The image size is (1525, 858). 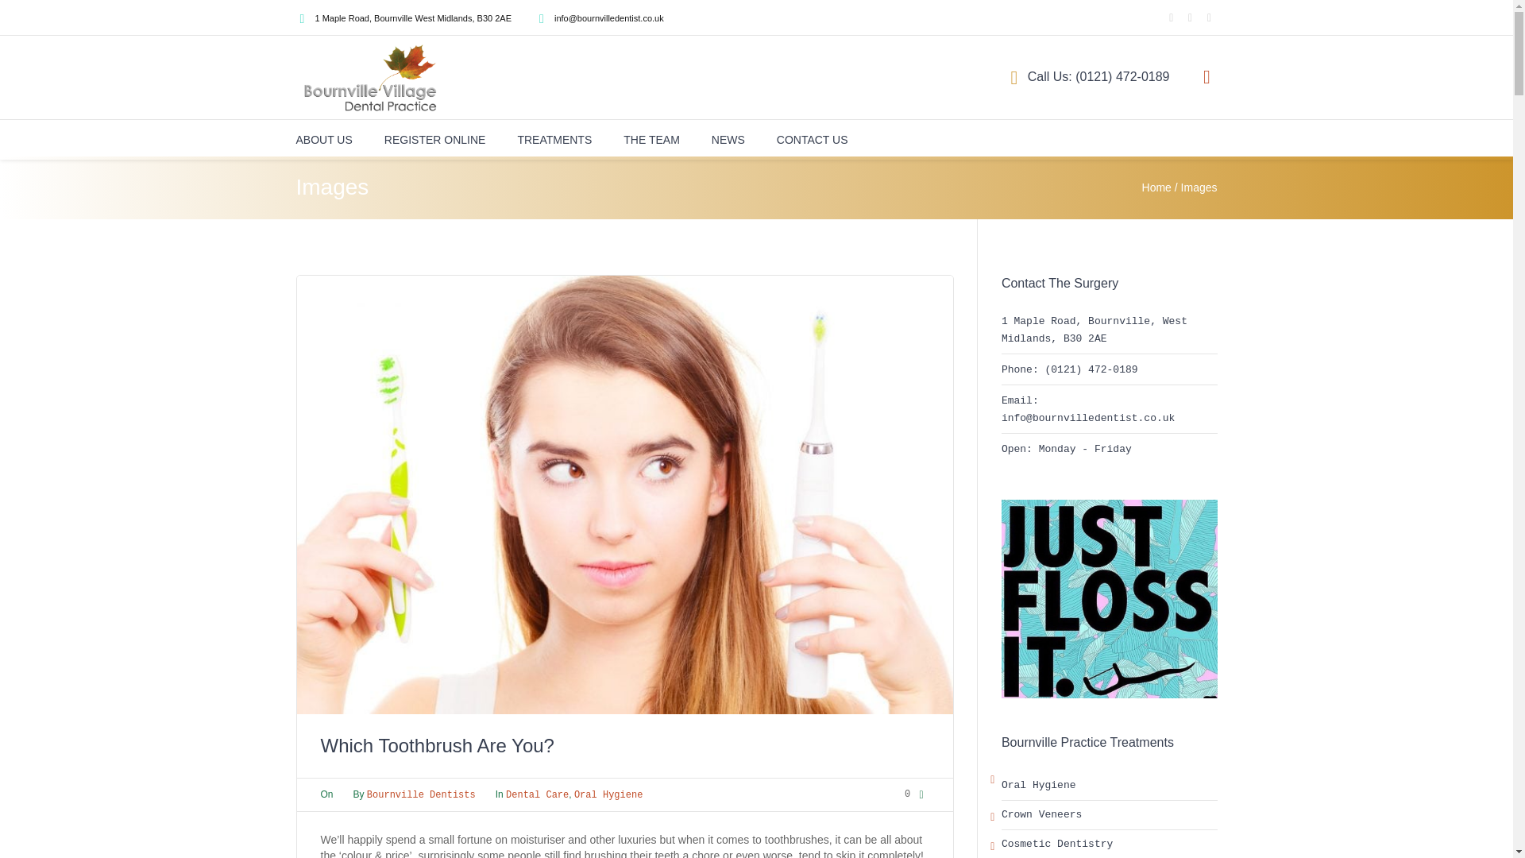 What do you see at coordinates (625, 494) in the screenshot?
I see `Which Toothbrush Are You?` at bounding box center [625, 494].